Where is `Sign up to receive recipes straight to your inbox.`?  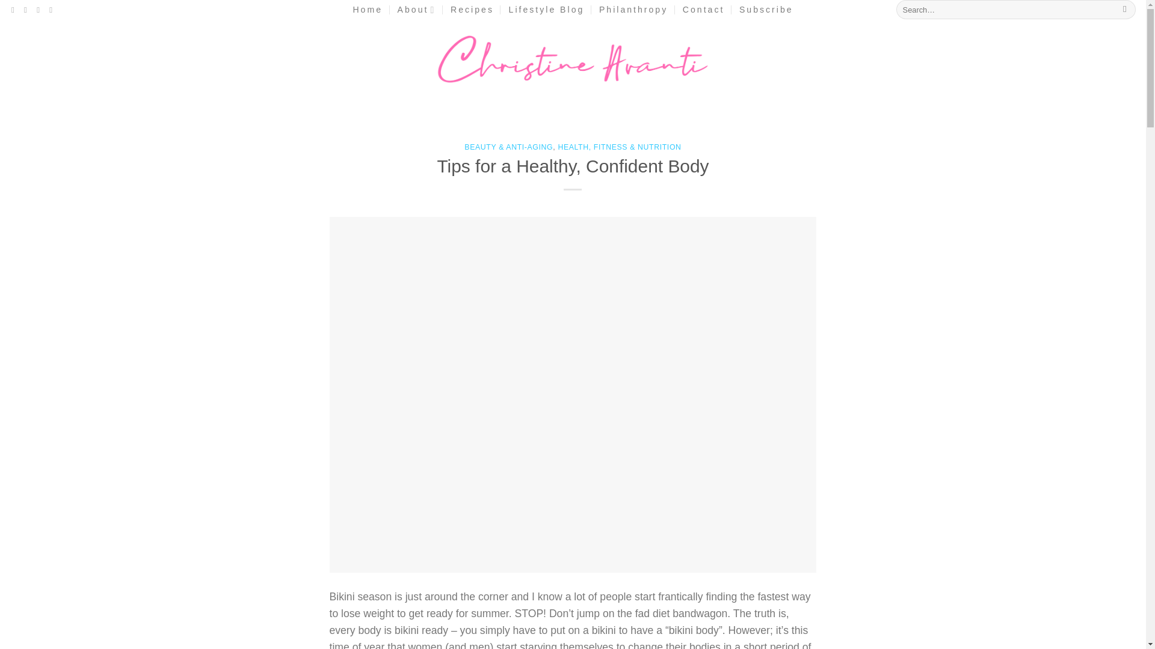 Sign up to receive recipes straight to your inbox. is located at coordinates (766, 10).